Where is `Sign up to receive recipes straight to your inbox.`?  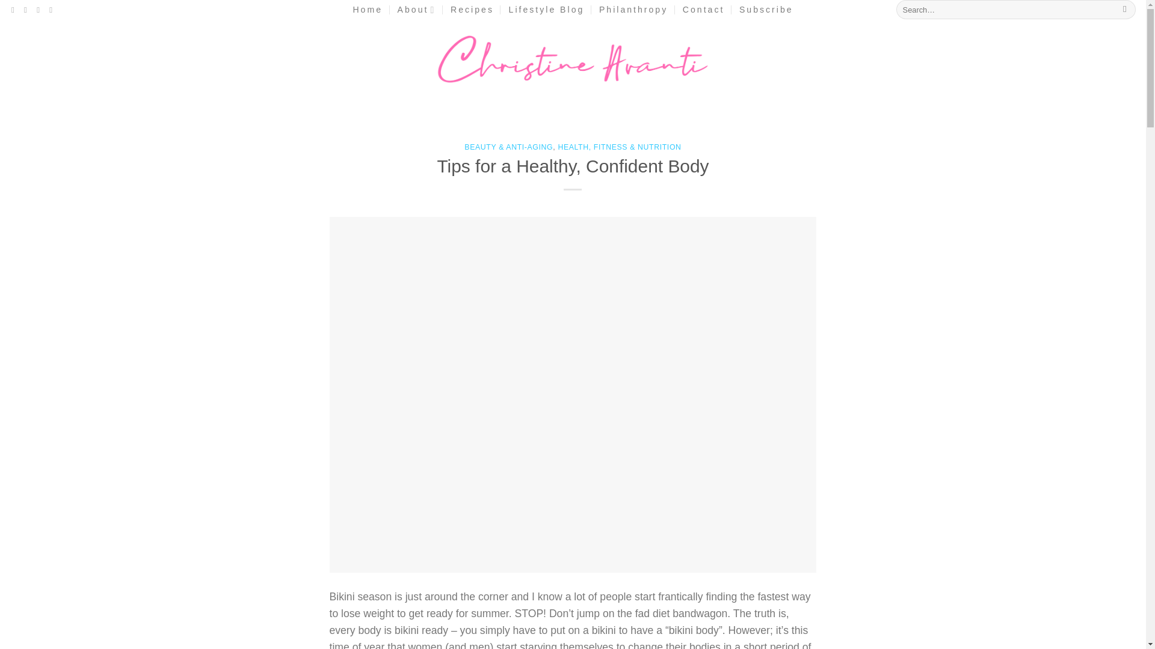 Sign up to receive recipes straight to your inbox. is located at coordinates (766, 10).